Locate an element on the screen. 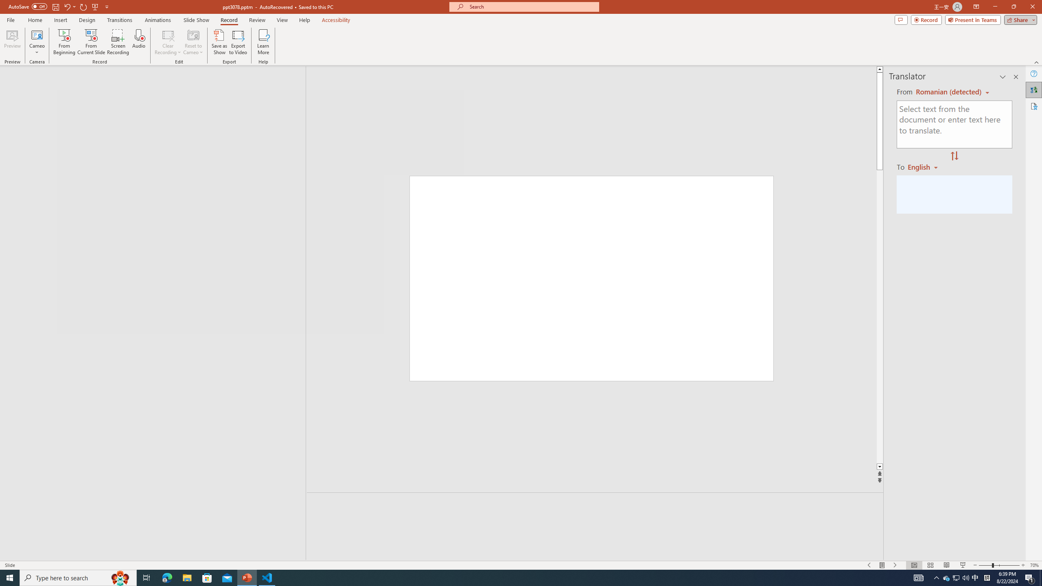  Translator is located at coordinates (1034, 90).